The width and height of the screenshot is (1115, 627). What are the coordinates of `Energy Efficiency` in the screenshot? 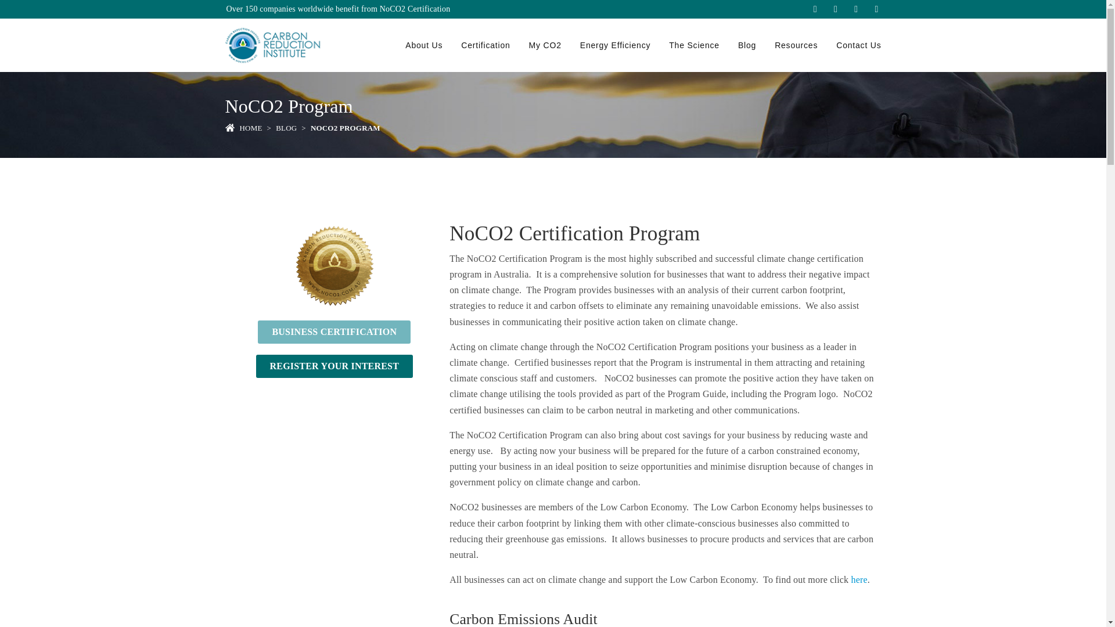 It's located at (616, 45).